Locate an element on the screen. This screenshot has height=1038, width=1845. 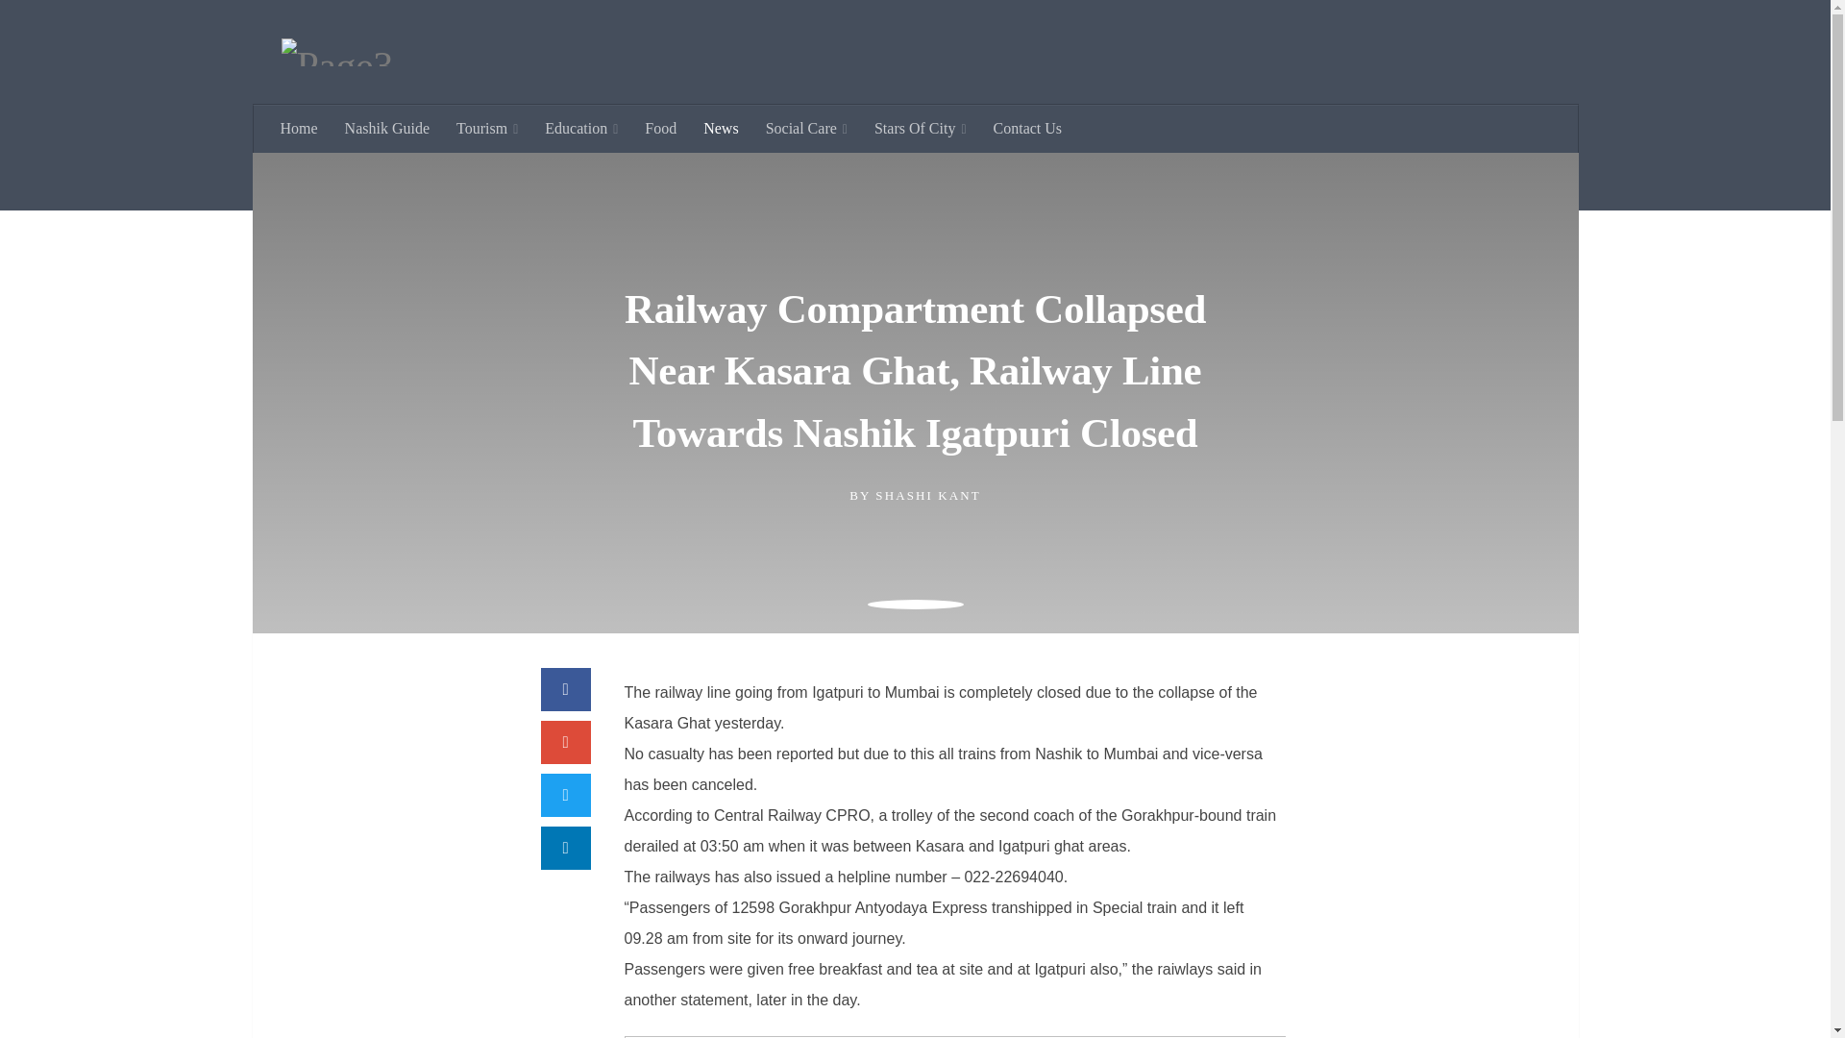
News is located at coordinates (721, 159).